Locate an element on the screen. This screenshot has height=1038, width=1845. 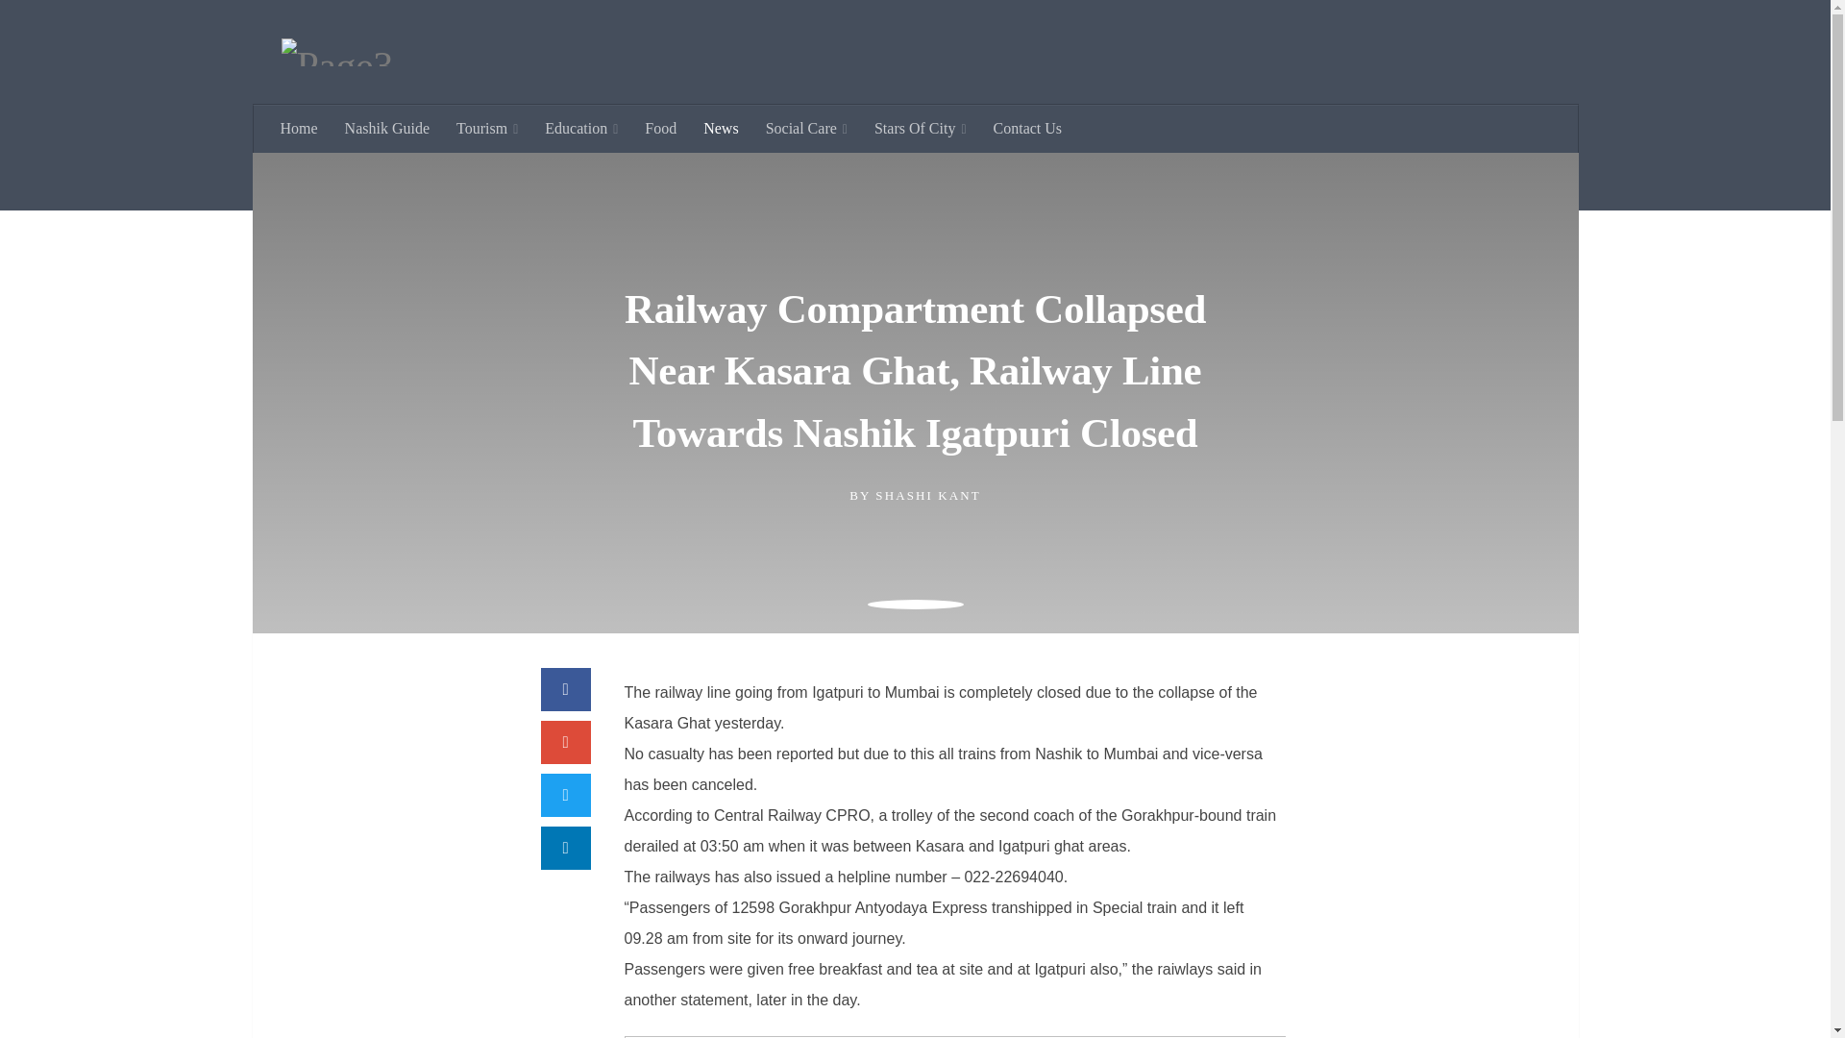
News is located at coordinates (721, 159).